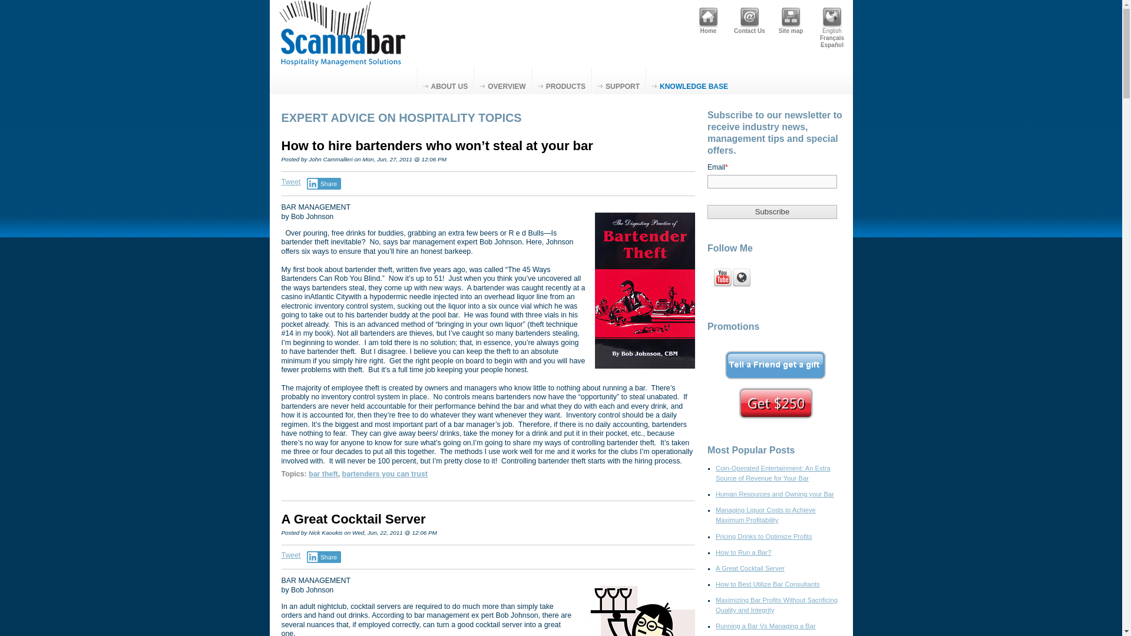  What do you see at coordinates (324, 557) in the screenshot?
I see `Share` at bounding box center [324, 557].